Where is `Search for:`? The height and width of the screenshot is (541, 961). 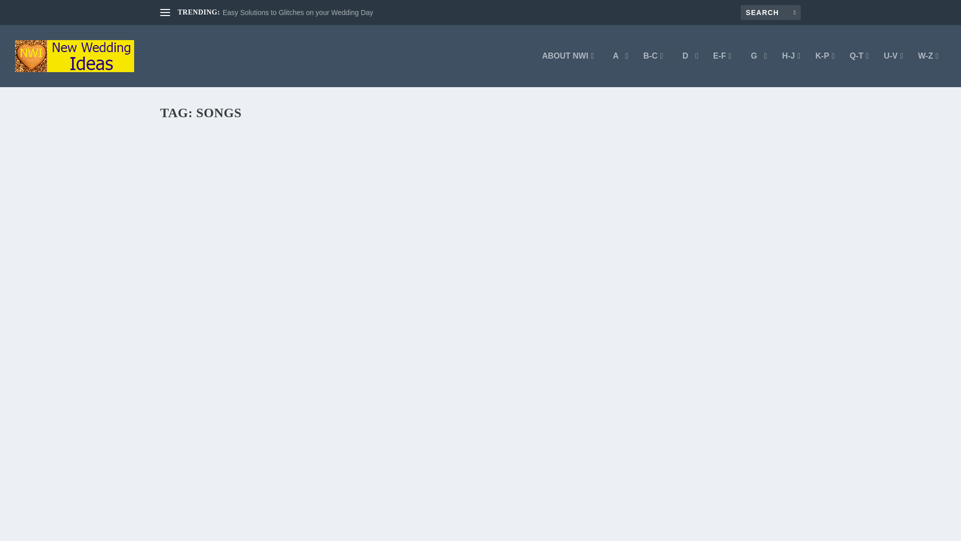 Search for: is located at coordinates (771, 12).